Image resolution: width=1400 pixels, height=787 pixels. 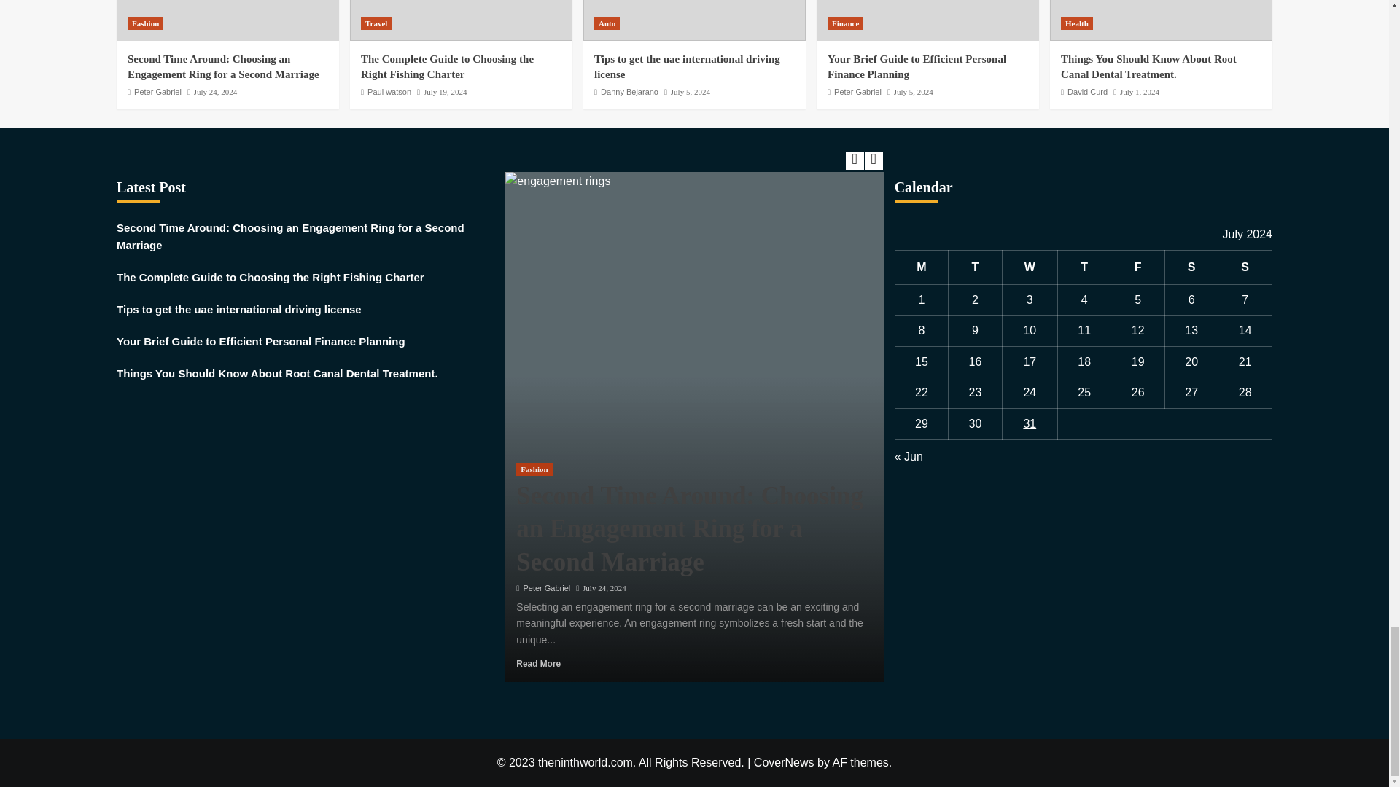 What do you see at coordinates (1137, 267) in the screenshot?
I see `Friday` at bounding box center [1137, 267].